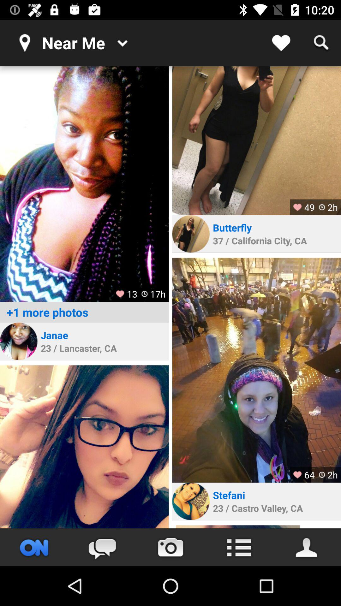 The image size is (341, 606). I want to click on people search, so click(307, 547).